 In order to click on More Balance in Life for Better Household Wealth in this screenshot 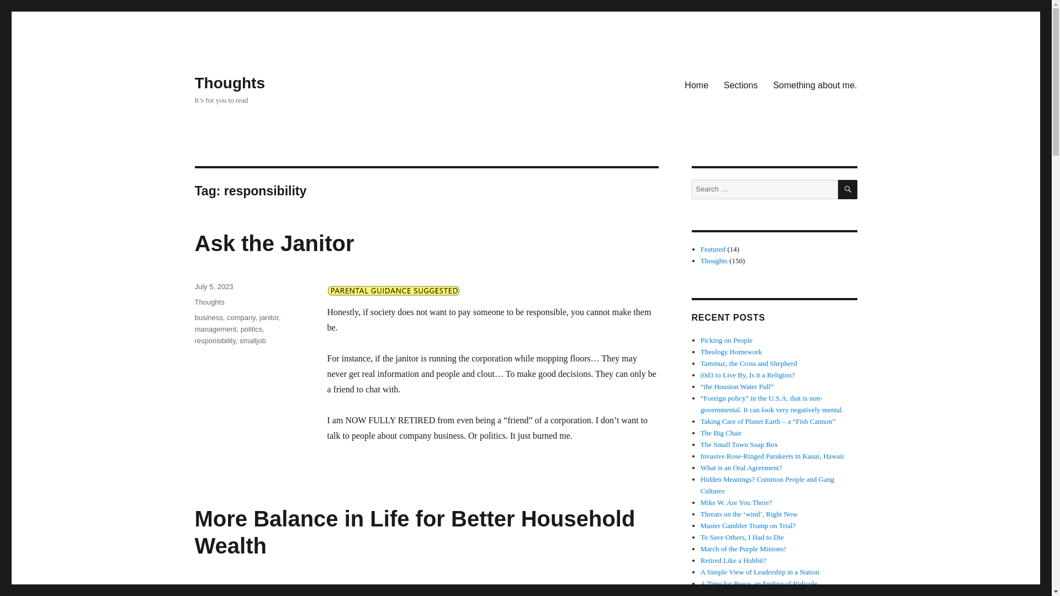, I will do `click(414, 532)`.